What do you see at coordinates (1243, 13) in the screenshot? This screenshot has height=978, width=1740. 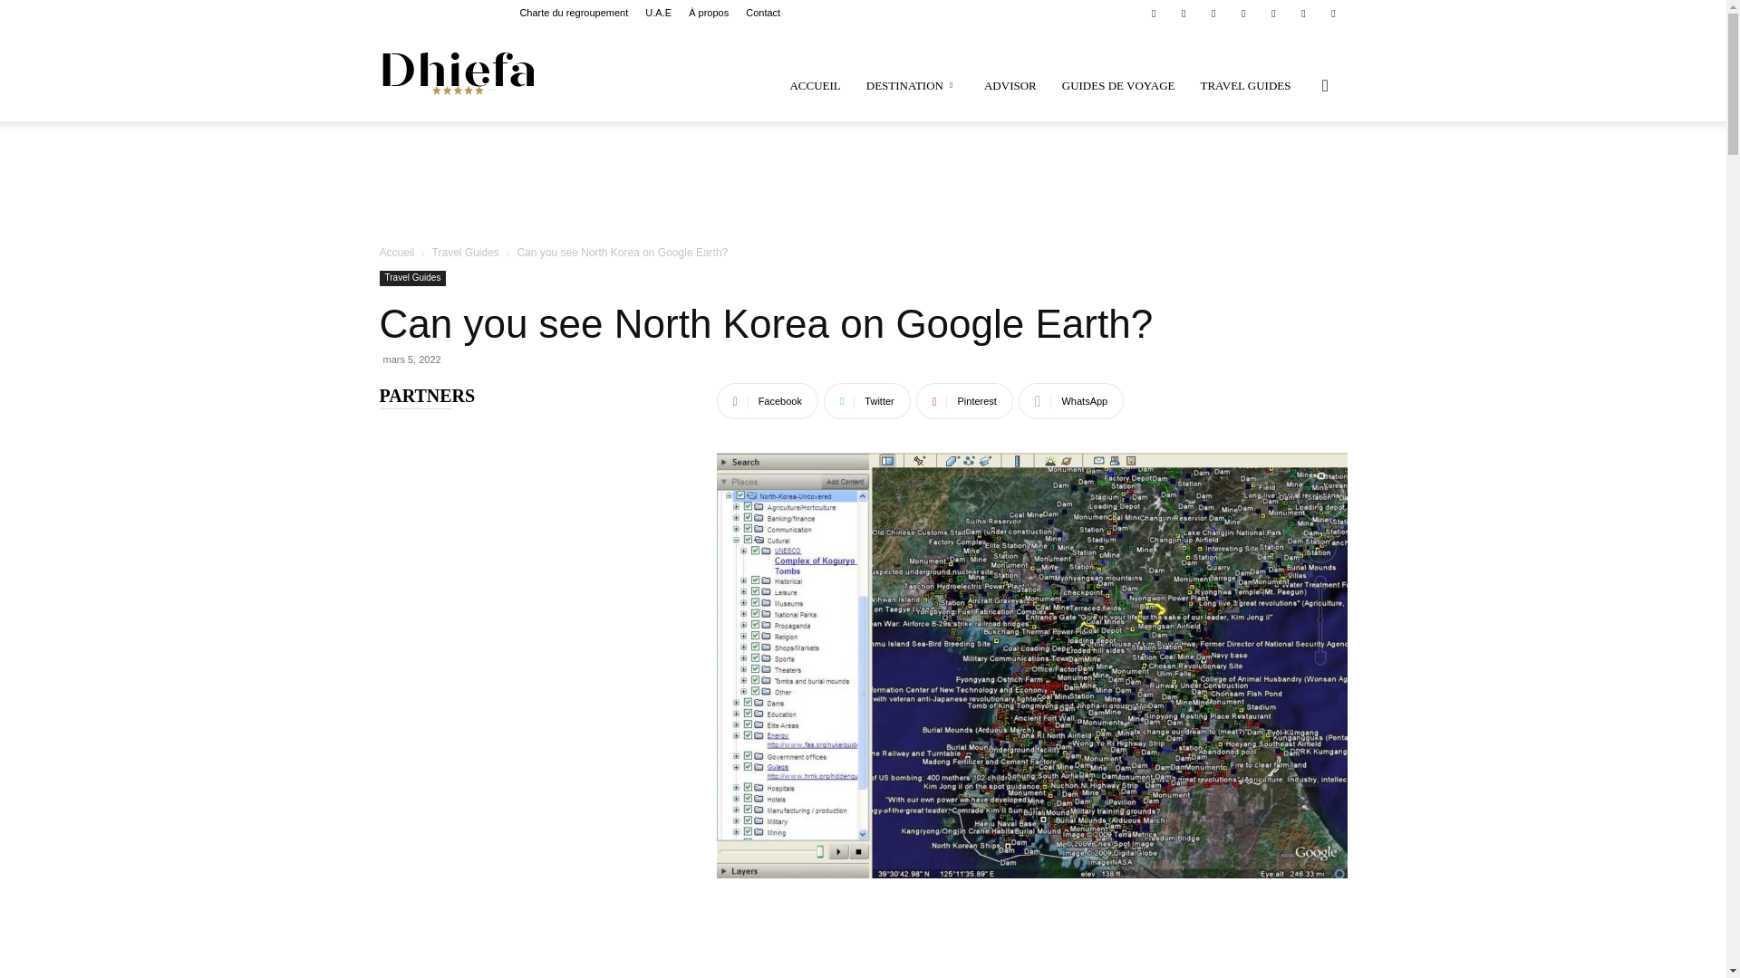 I see `Pinterest` at bounding box center [1243, 13].